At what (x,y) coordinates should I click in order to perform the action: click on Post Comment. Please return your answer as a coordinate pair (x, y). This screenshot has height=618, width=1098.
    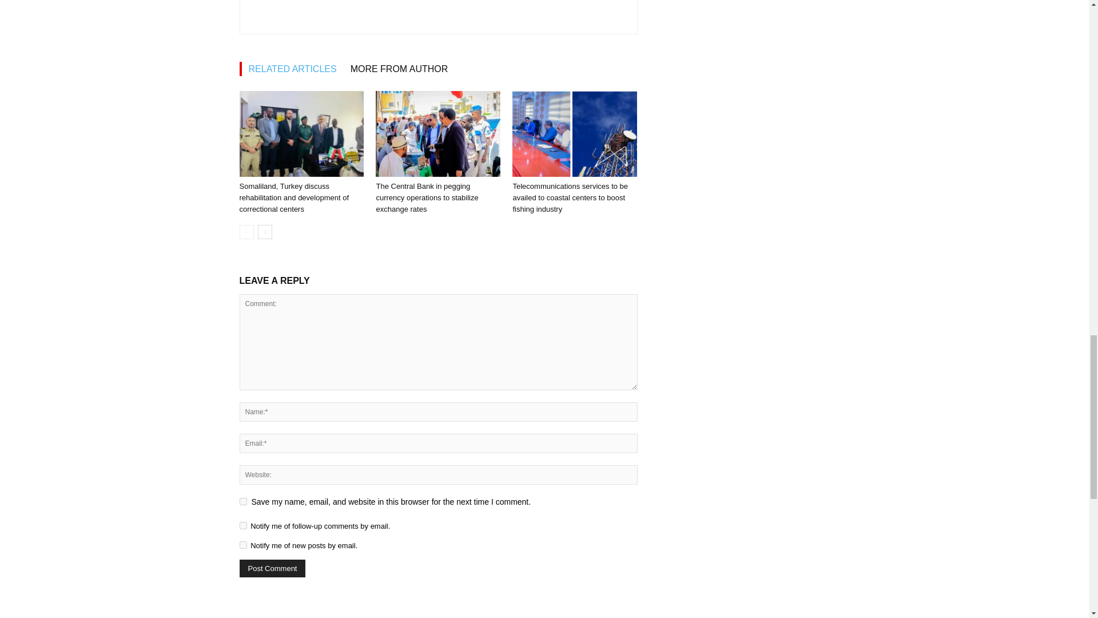
    Looking at the image, I should click on (272, 568).